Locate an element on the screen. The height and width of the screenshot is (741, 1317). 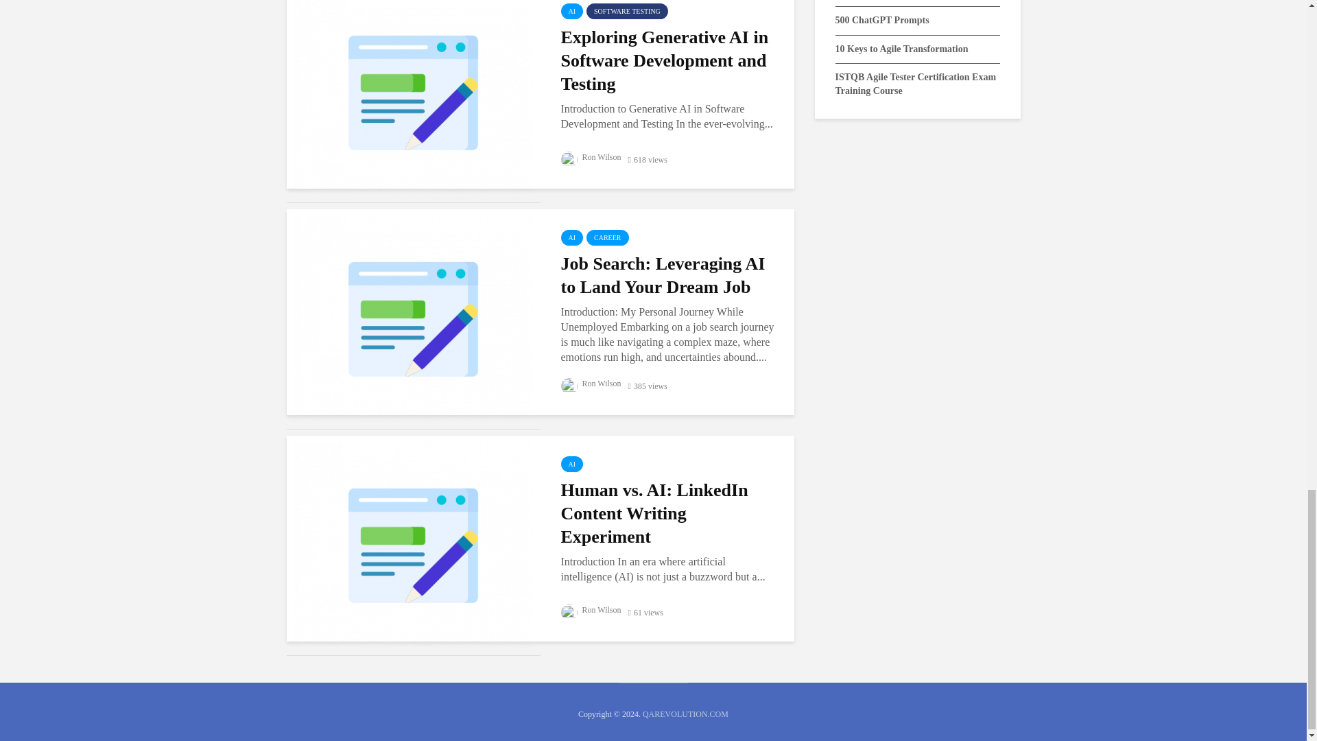
Exploring Generative AI in Software Development and Testing is located at coordinates (413, 91).